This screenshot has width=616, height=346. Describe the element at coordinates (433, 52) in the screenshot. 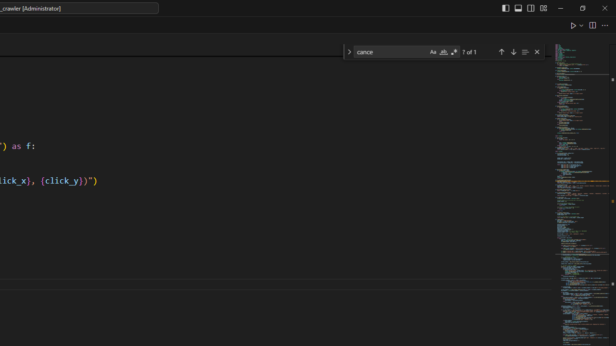

I see `Match Case (Alt+C)` at that location.